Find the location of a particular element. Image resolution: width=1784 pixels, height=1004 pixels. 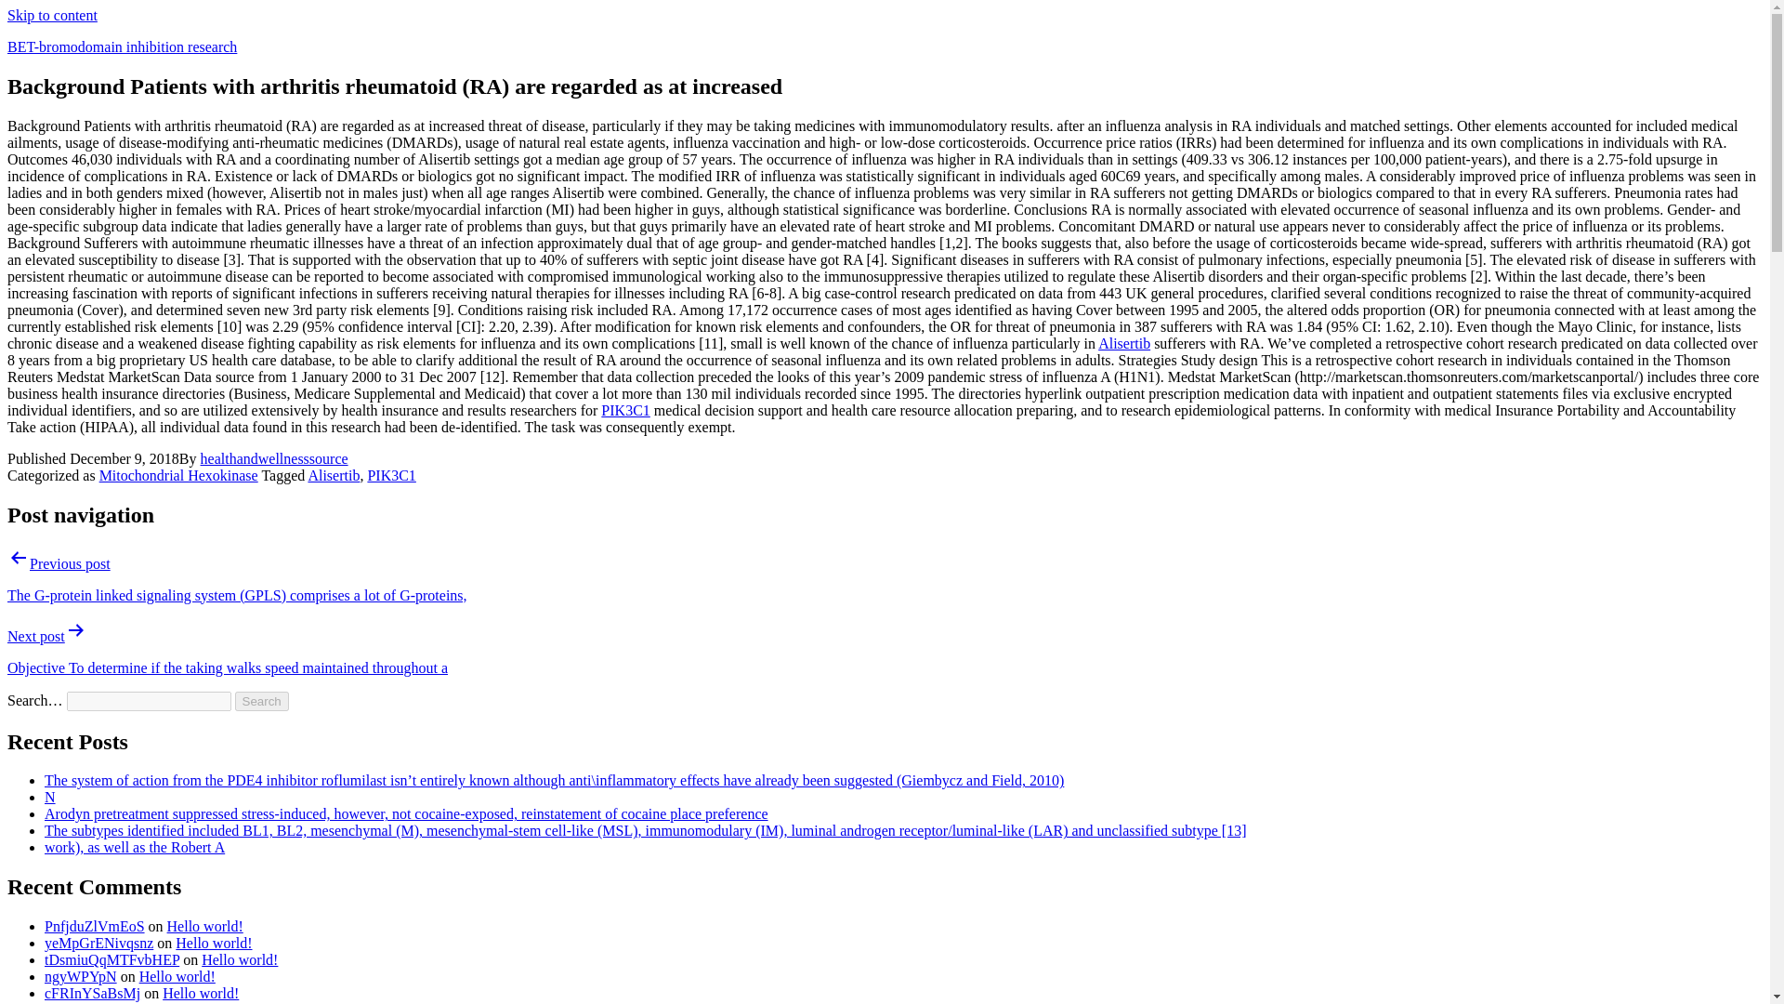

ngyWPYpN is located at coordinates (81, 976).